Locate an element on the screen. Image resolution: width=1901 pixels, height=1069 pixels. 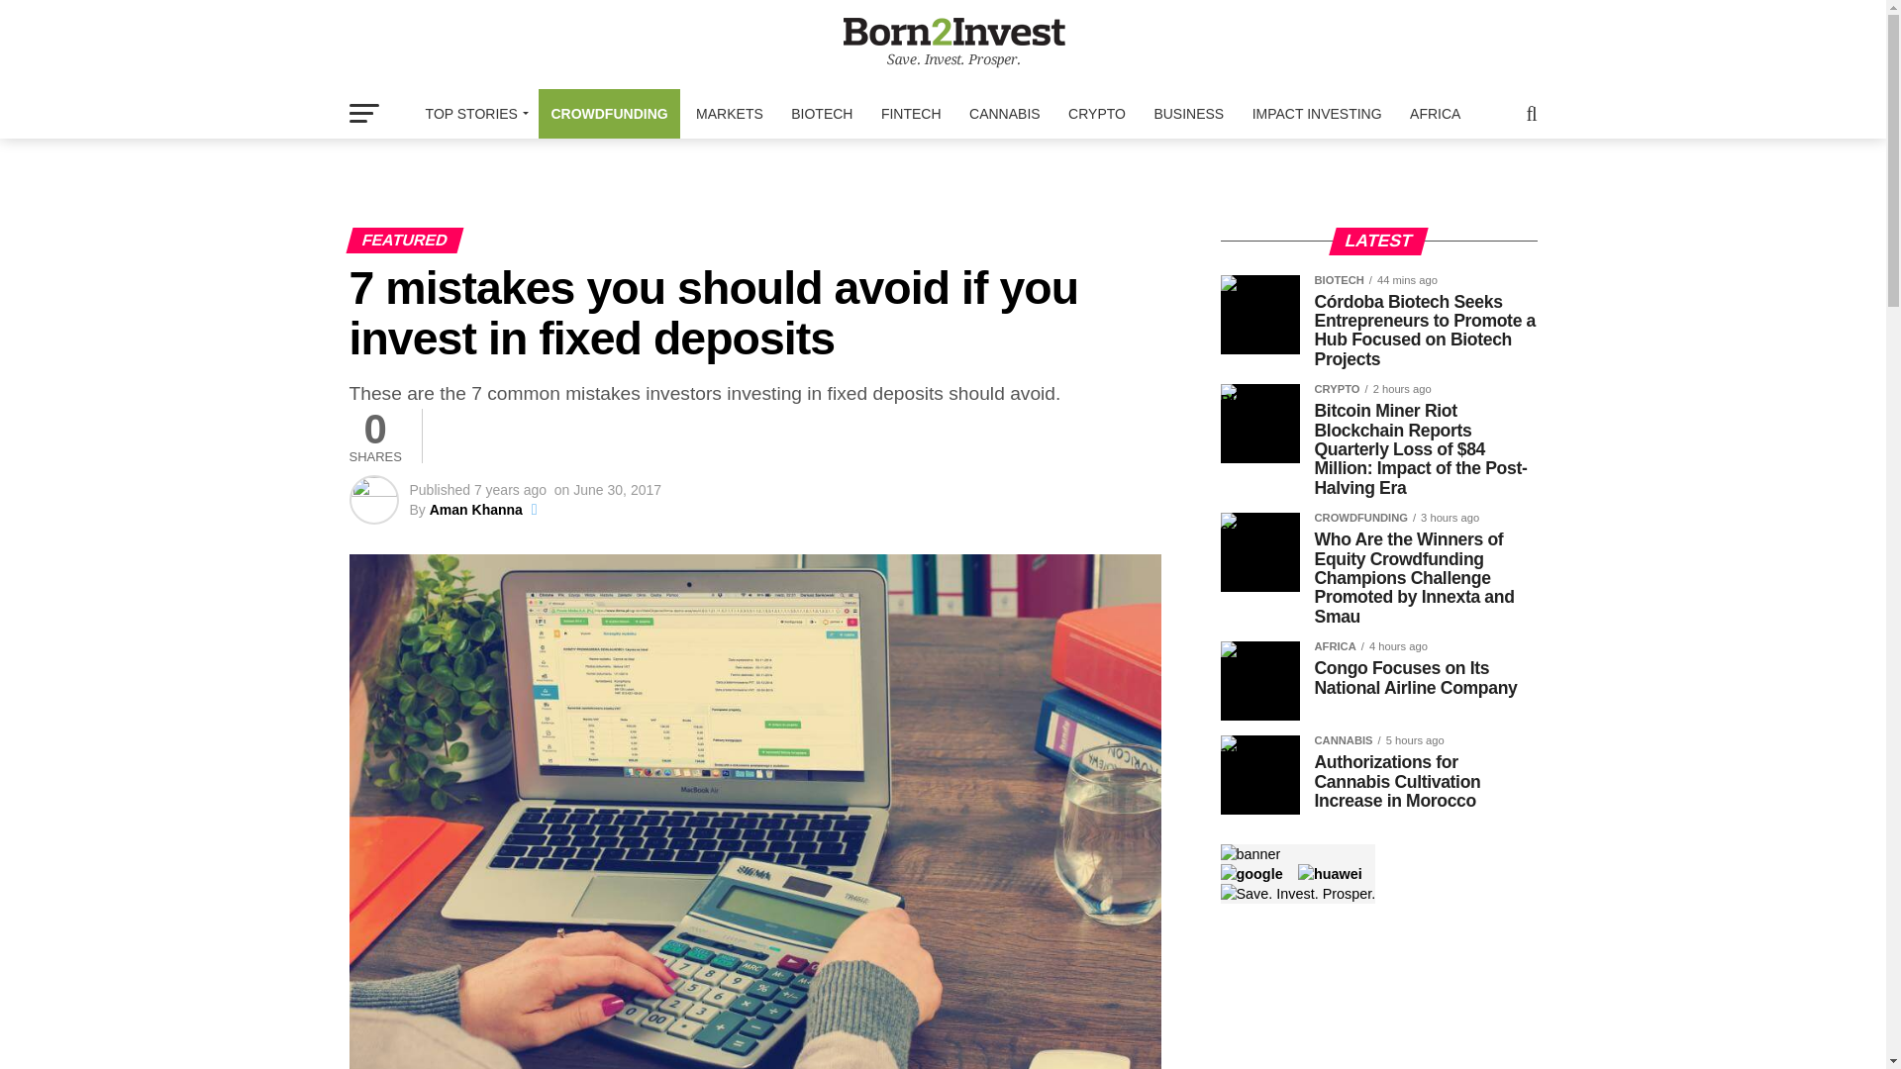
CROWDFUNDING is located at coordinates (608, 113).